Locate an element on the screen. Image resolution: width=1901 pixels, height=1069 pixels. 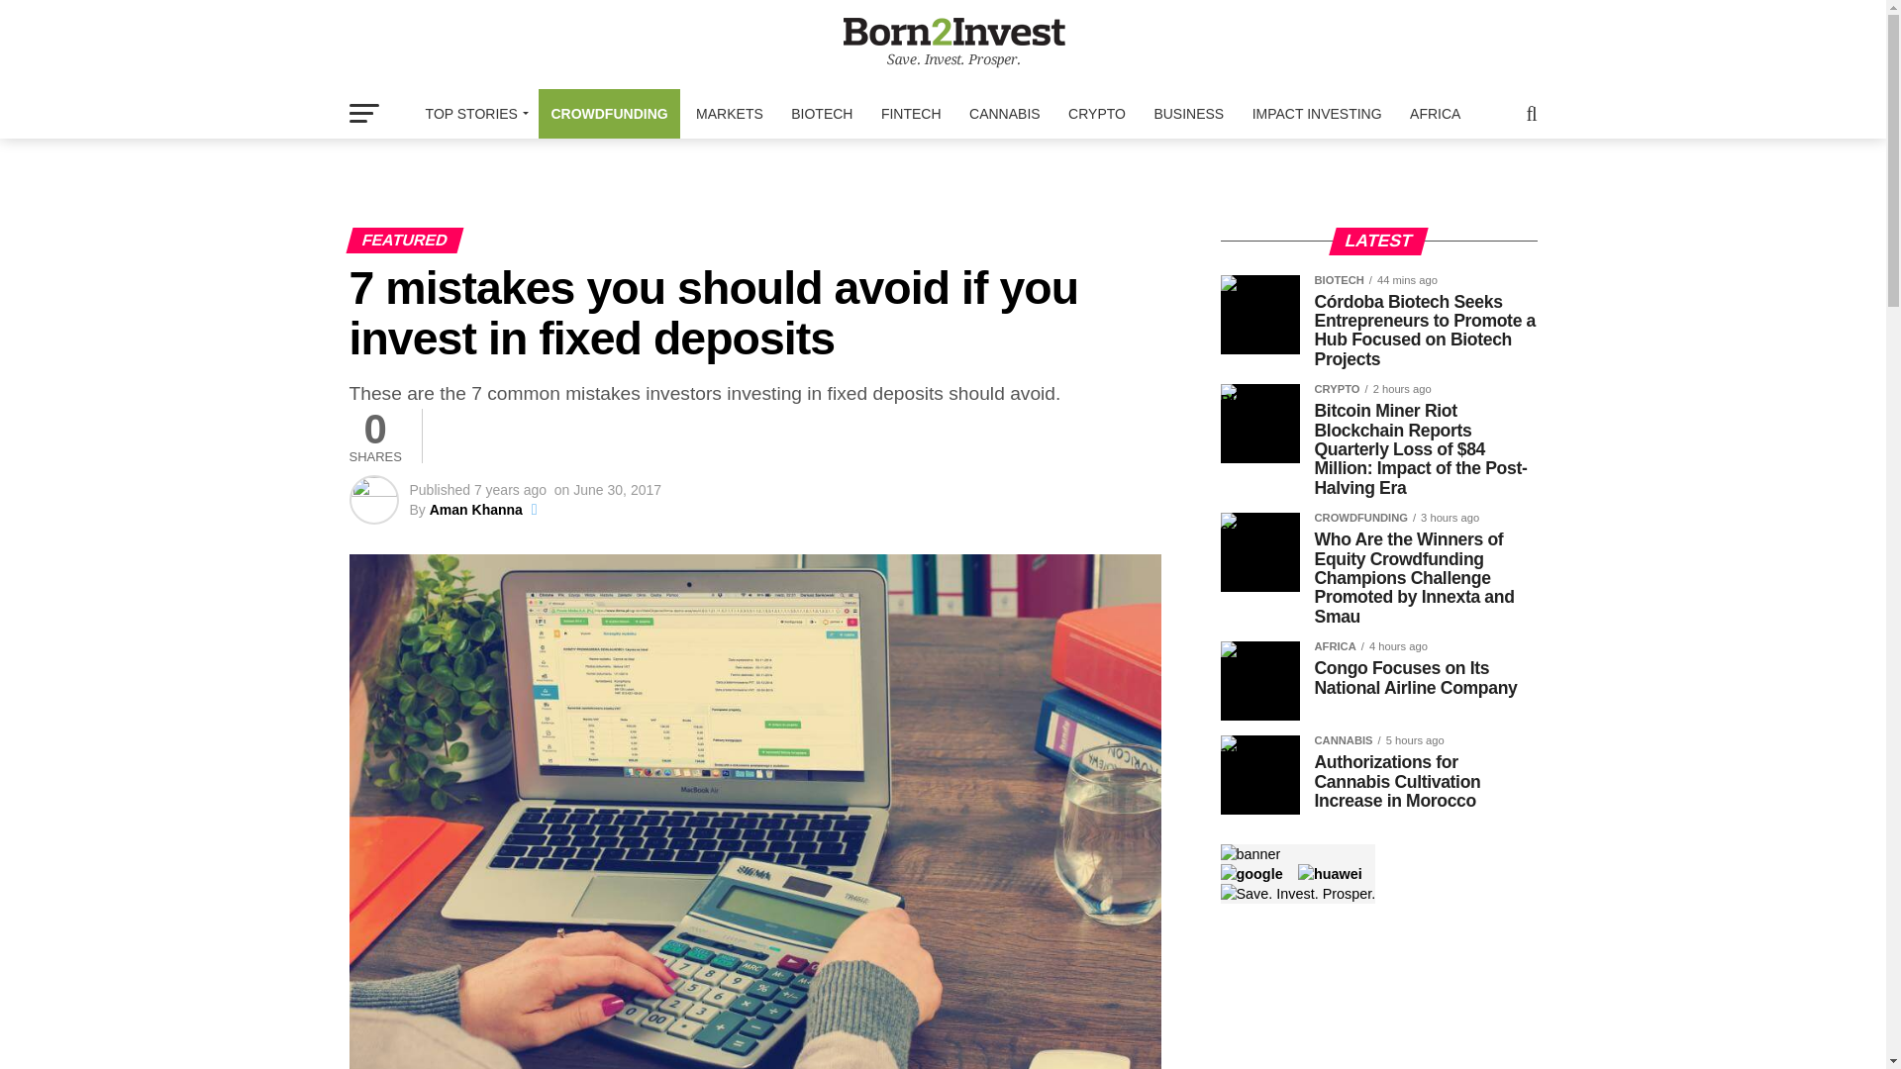
CROWDFUNDING is located at coordinates (608, 113).